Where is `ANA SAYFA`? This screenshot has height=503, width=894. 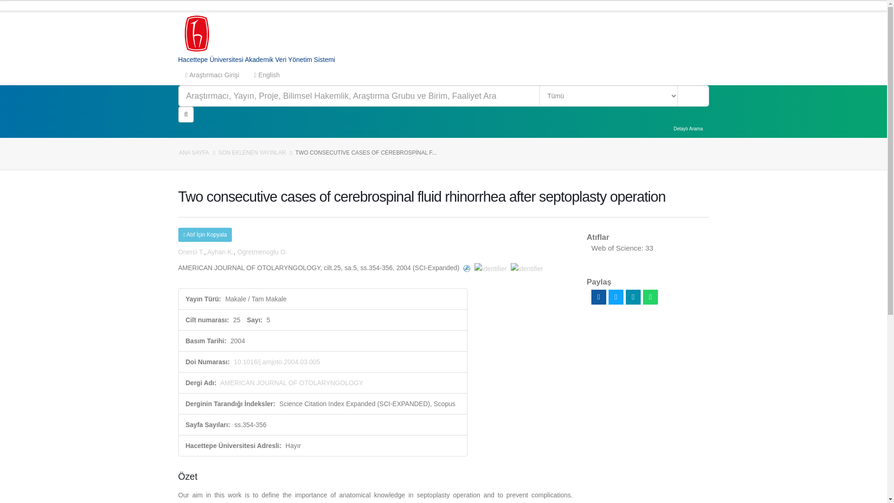 ANA SAYFA is located at coordinates (194, 152).